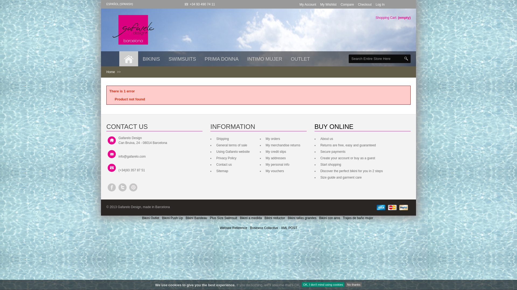 This screenshot has height=290, width=517. Describe the element at coordinates (275, 158) in the screenshot. I see `My addresses` at that location.